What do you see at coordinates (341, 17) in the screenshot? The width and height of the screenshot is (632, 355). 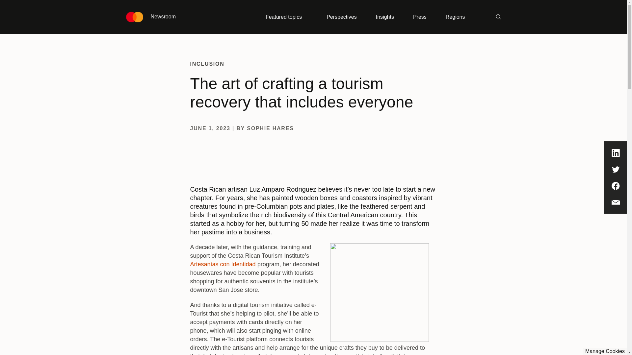 I see `Perspectives` at bounding box center [341, 17].